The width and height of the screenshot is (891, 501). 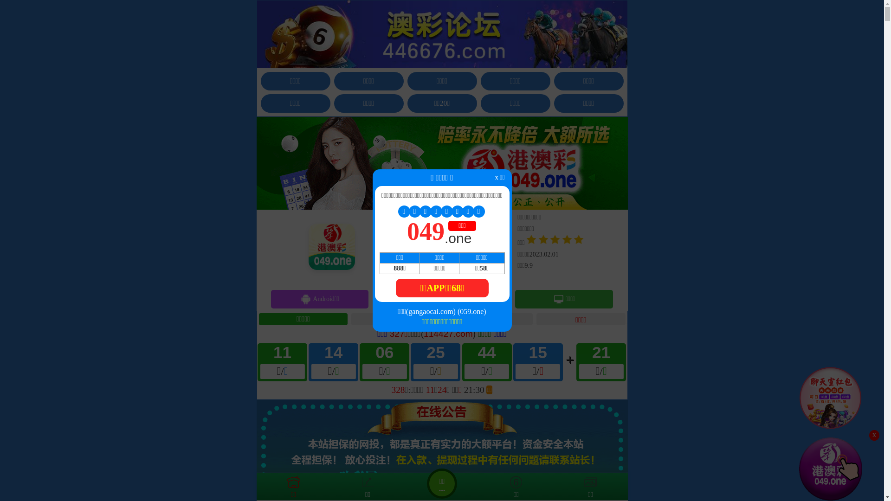 What do you see at coordinates (874, 435) in the screenshot?
I see `x` at bounding box center [874, 435].